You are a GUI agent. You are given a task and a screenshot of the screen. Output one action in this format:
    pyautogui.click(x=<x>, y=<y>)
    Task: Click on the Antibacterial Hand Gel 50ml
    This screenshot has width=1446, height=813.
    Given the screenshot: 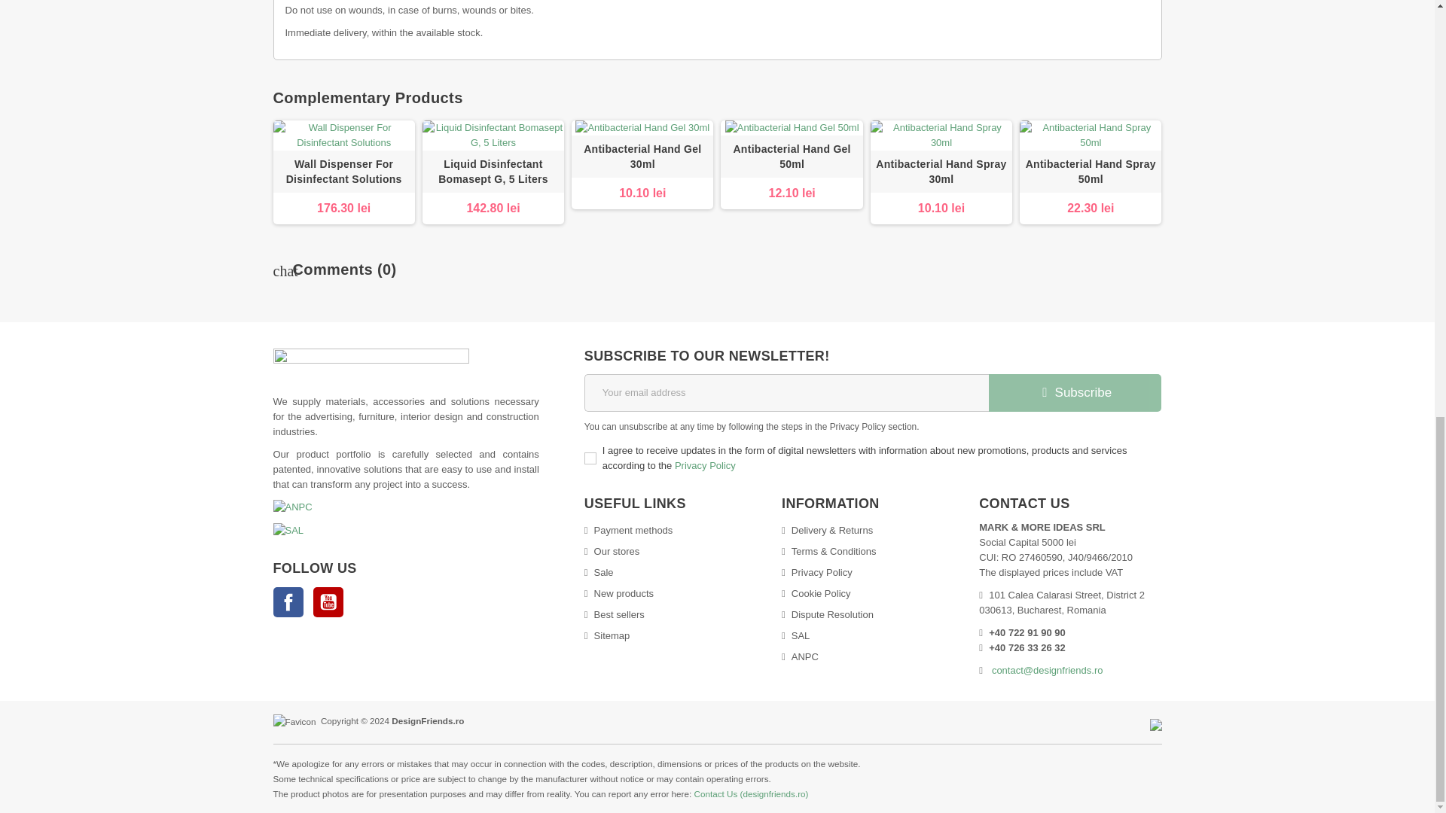 What is the action you would take?
    pyautogui.click(x=791, y=157)
    